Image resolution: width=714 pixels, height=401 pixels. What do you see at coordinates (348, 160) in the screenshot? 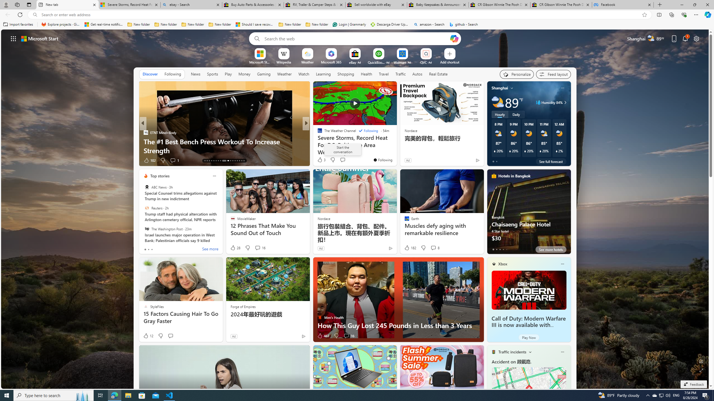
I see `View comments 167 Comment` at bounding box center [348, 160].